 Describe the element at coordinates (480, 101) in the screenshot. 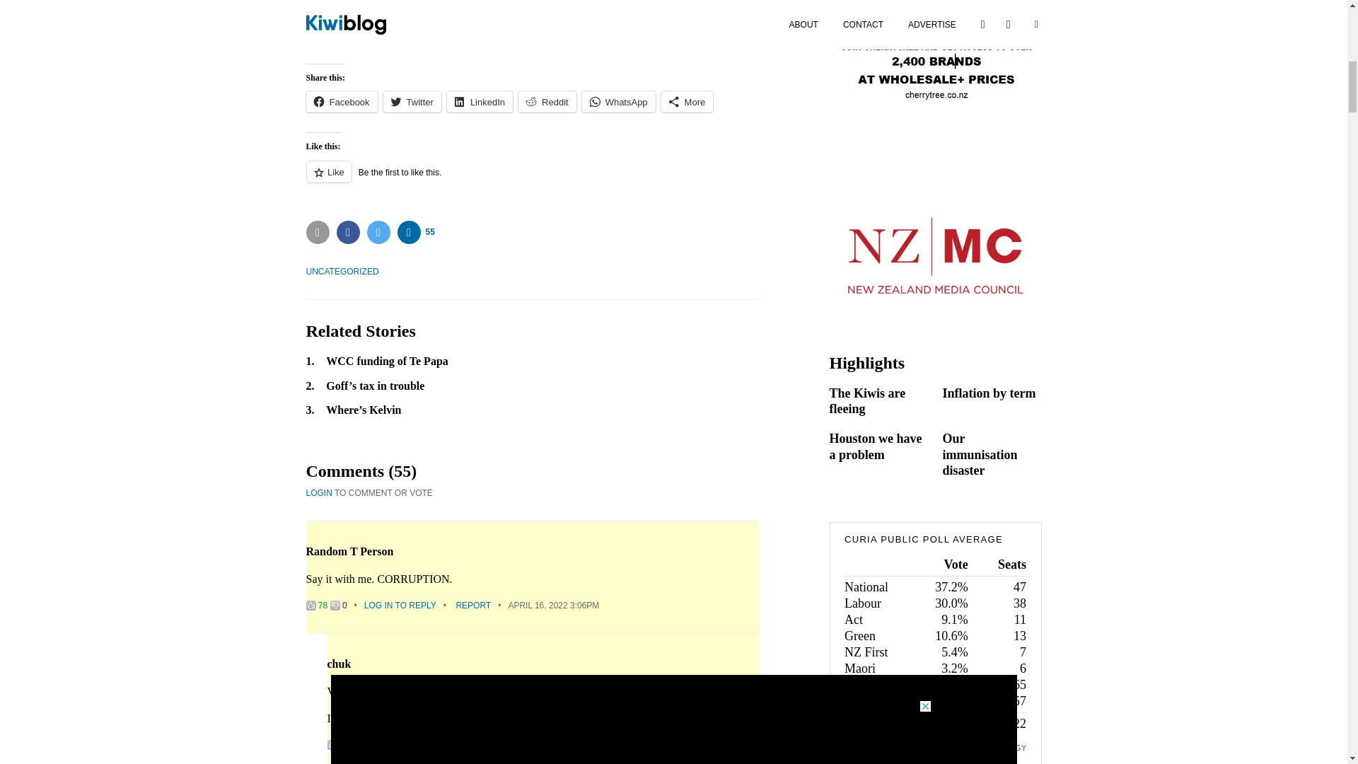

I see `Click to share on LinkedIn` at that location.